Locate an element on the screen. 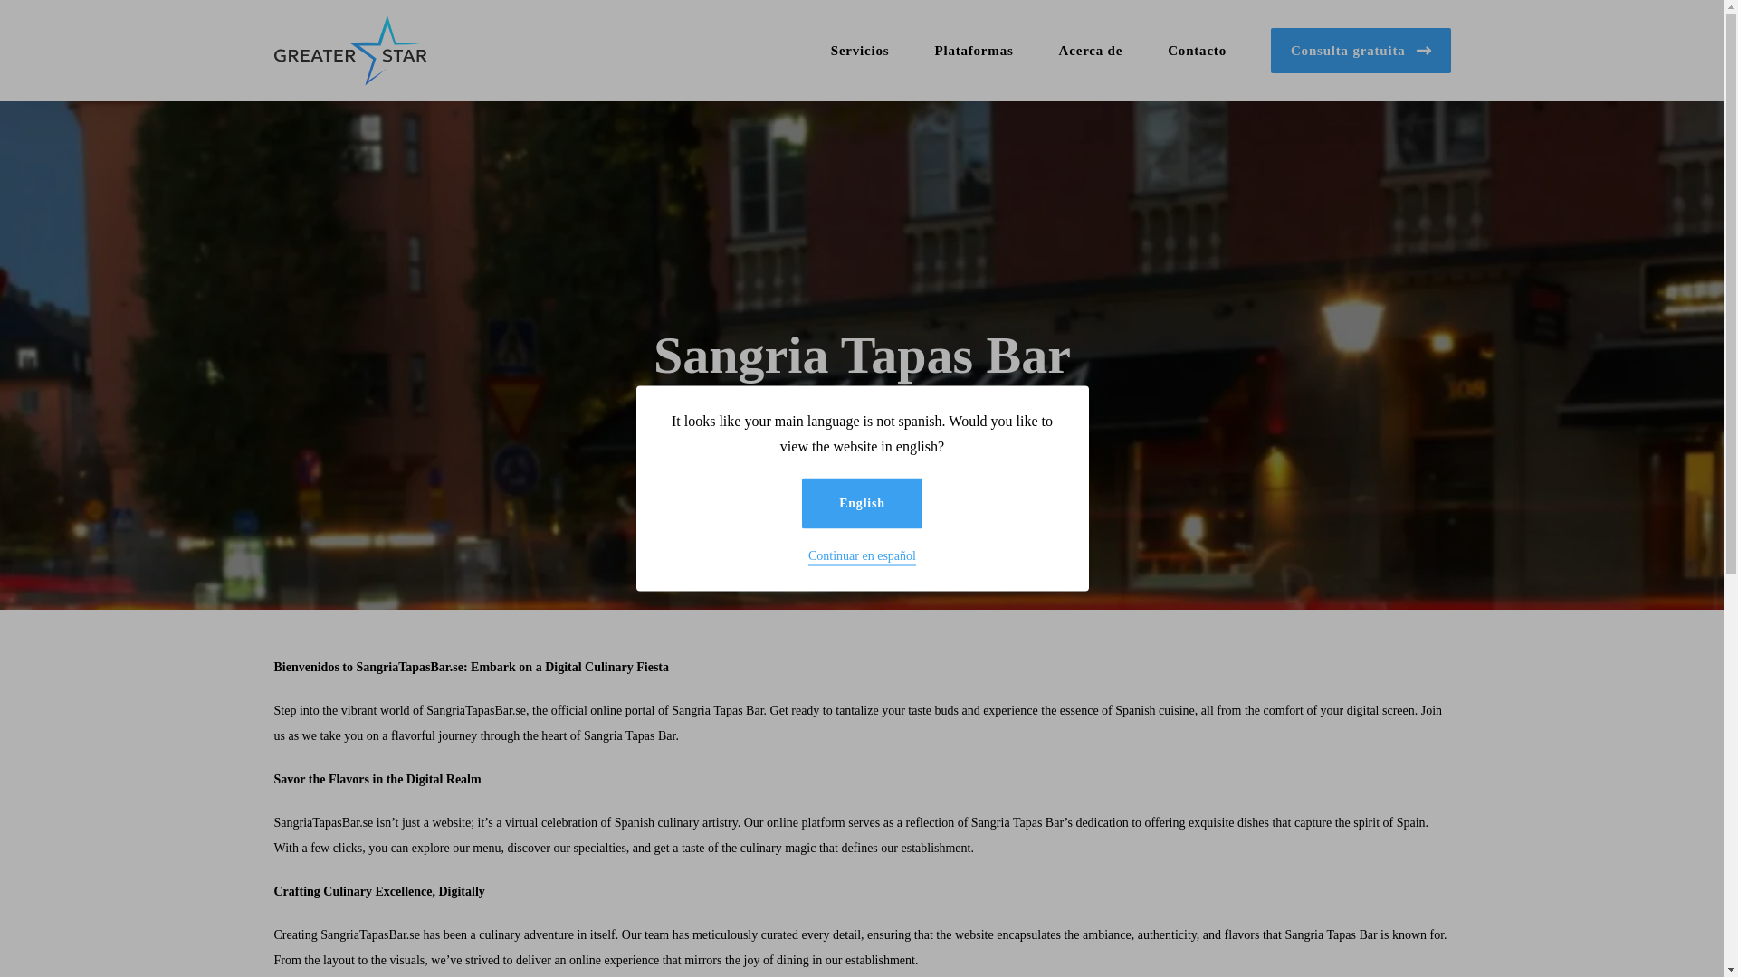 The image size is (1738, 977). Contacto is located at coordinates (1197, 51).